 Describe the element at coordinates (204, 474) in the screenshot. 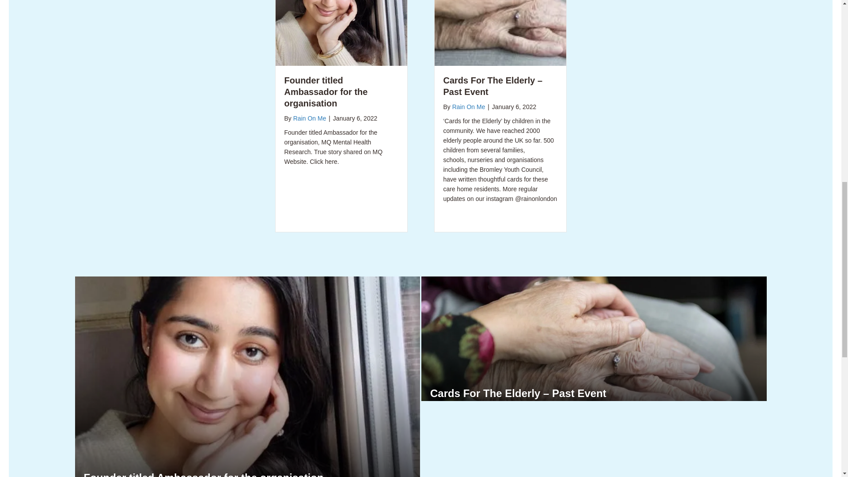

I see `Founder titled Ambassador for the organisation` at that location.